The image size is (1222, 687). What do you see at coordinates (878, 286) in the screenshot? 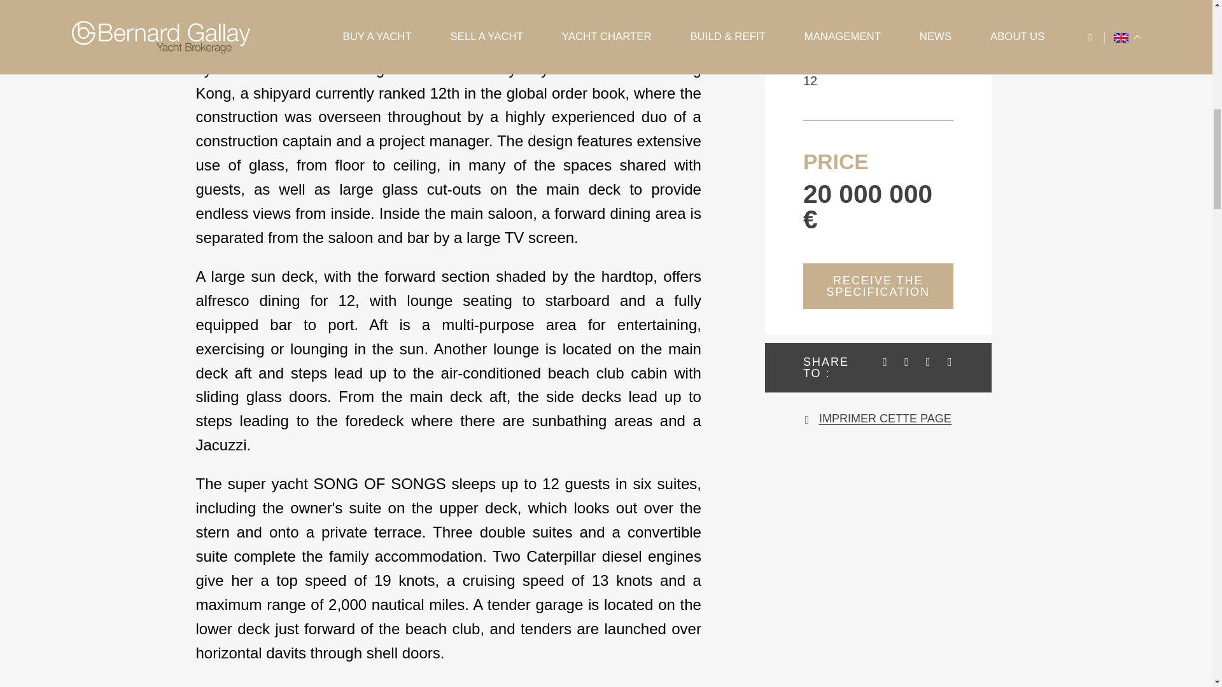
I see `RECEIVE THE SPECIFICATION` at bounding box center [878, 286].